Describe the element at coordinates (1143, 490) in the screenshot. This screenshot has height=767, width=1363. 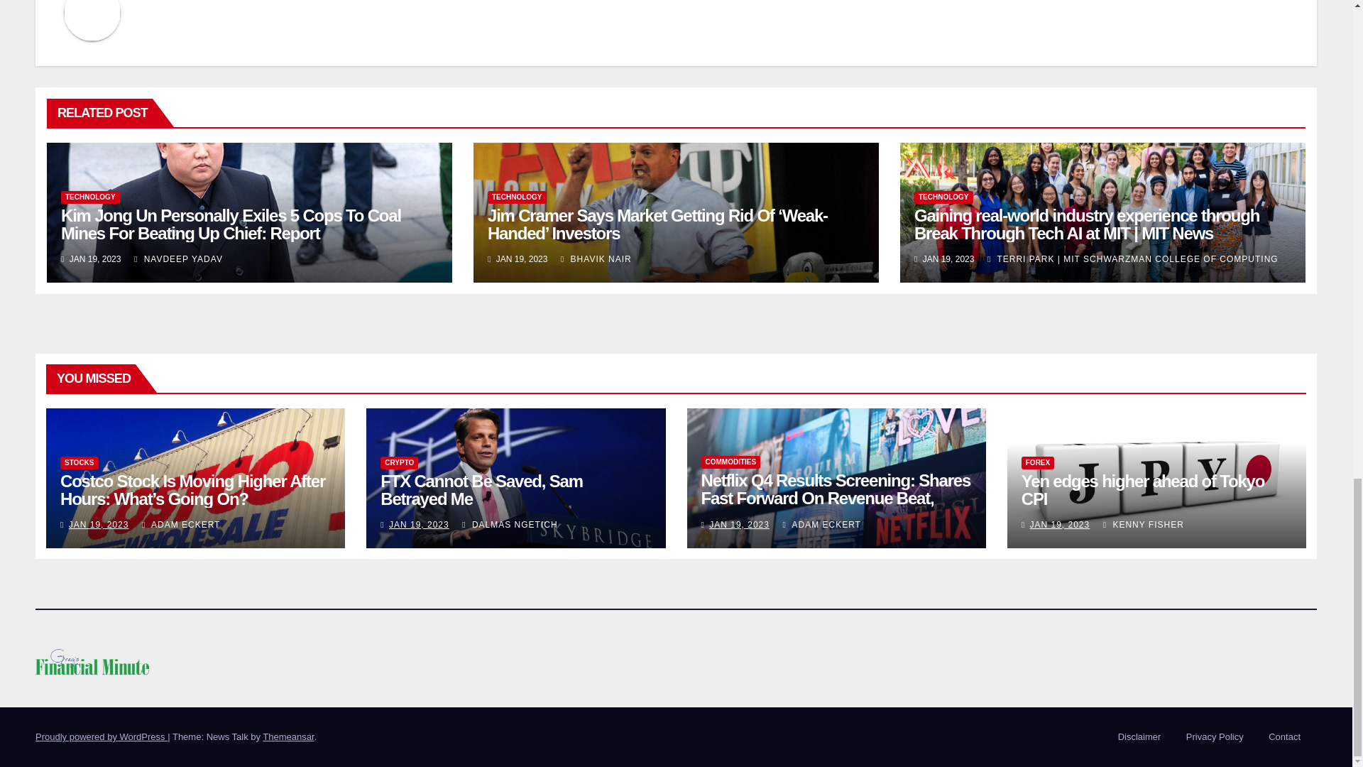
I see `Permalink to: Yen edges higher ahead of Tokyo CPI` at that location.